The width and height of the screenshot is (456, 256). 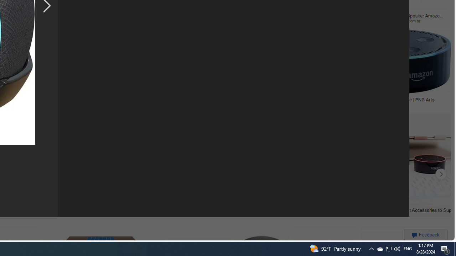 I want to click on pnghq.com, so click(x=264, y=105).